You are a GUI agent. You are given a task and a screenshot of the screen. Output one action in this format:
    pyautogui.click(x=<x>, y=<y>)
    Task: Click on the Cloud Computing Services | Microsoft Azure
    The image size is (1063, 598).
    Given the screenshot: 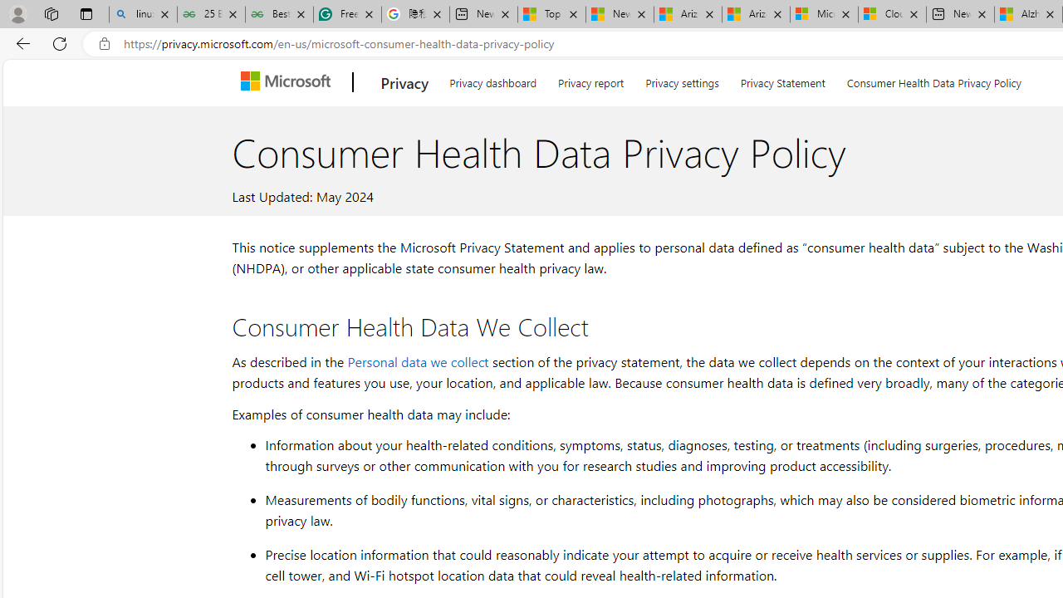 What is the action you would take?
    pyautogui.click(x=892, y=15)
    